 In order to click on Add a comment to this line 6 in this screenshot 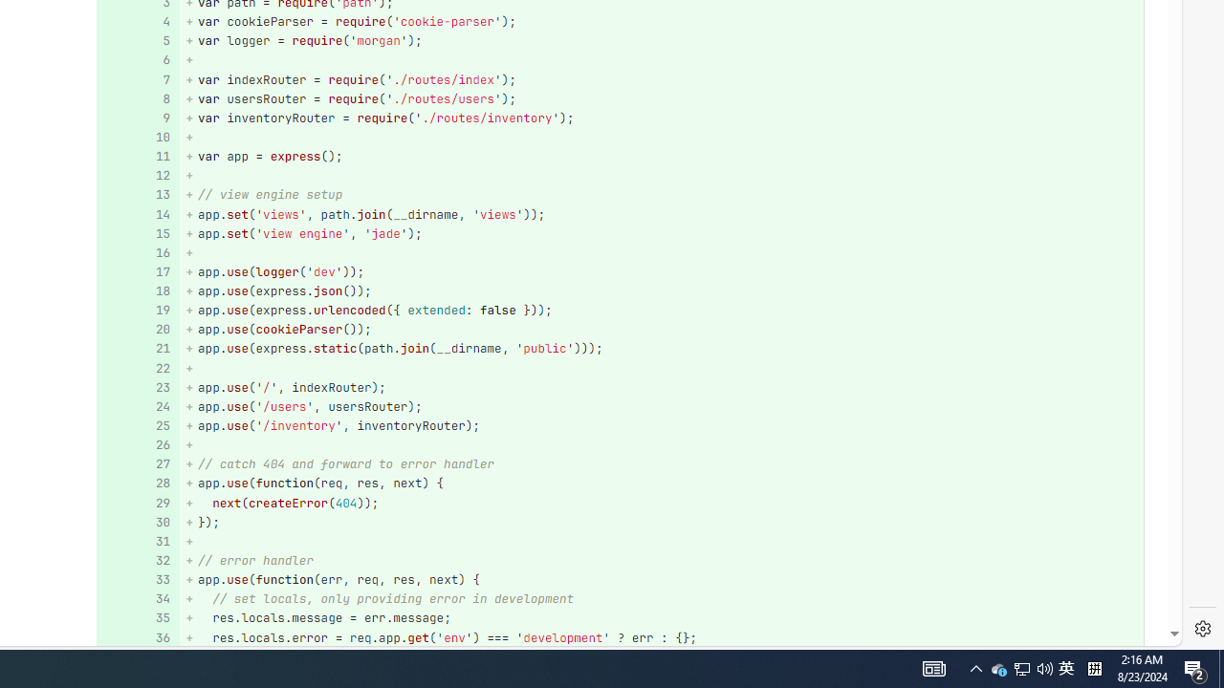, I will do `click(138, 61)`.